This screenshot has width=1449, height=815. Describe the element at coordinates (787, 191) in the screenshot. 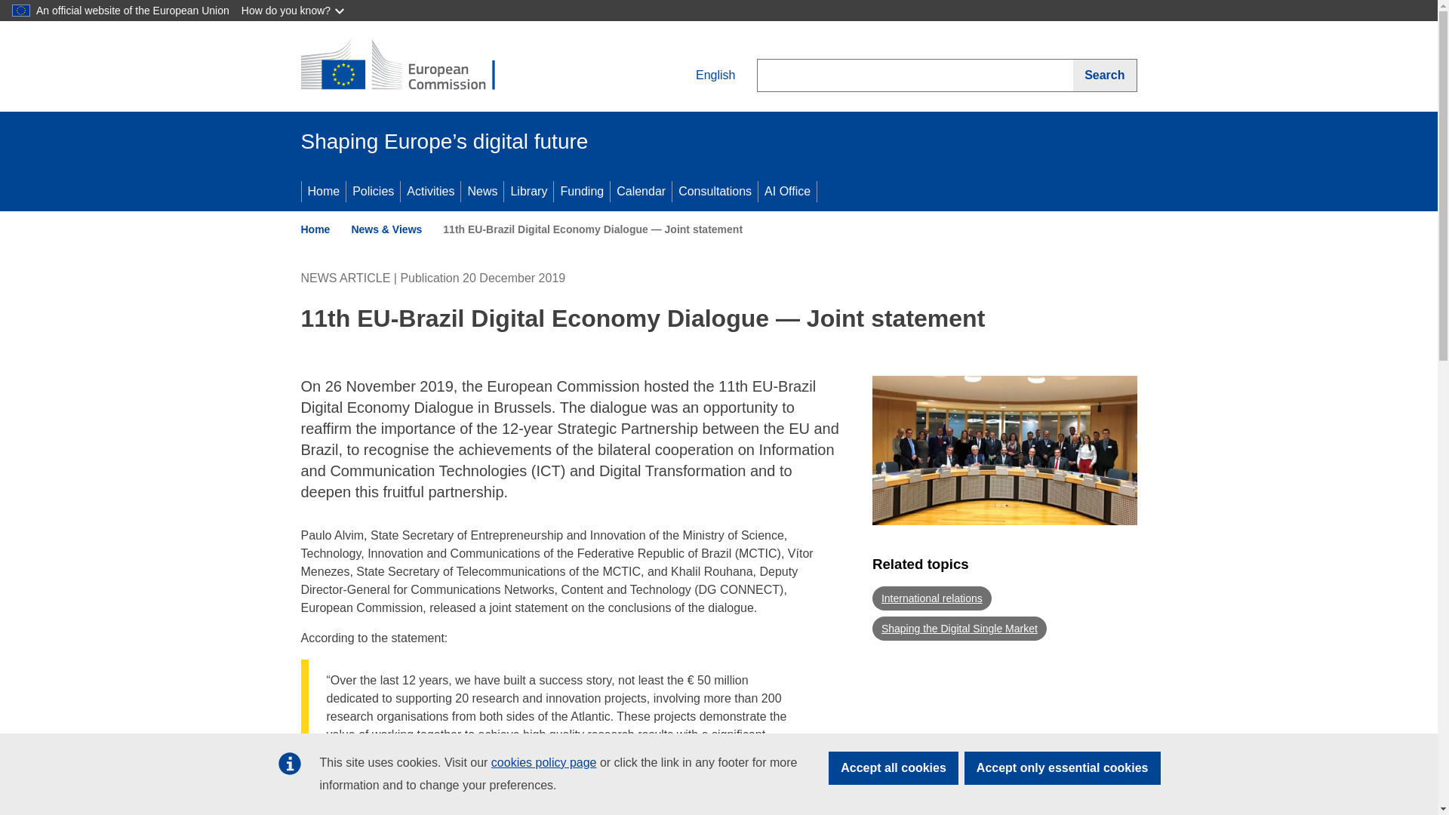

I see `AI Office` at that location.